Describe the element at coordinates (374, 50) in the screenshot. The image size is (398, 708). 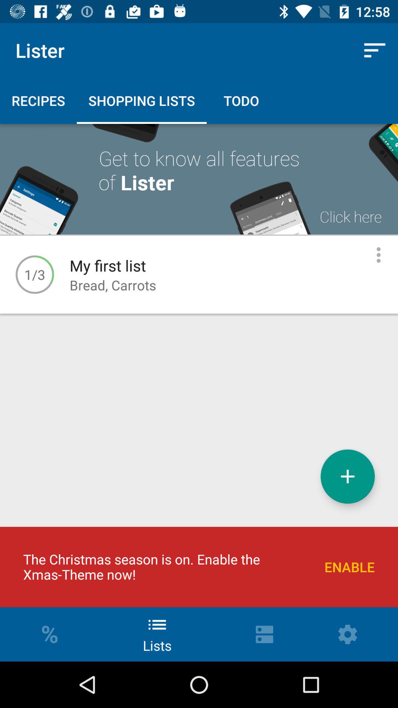
I see `open the icon at the top right corner` at that location.